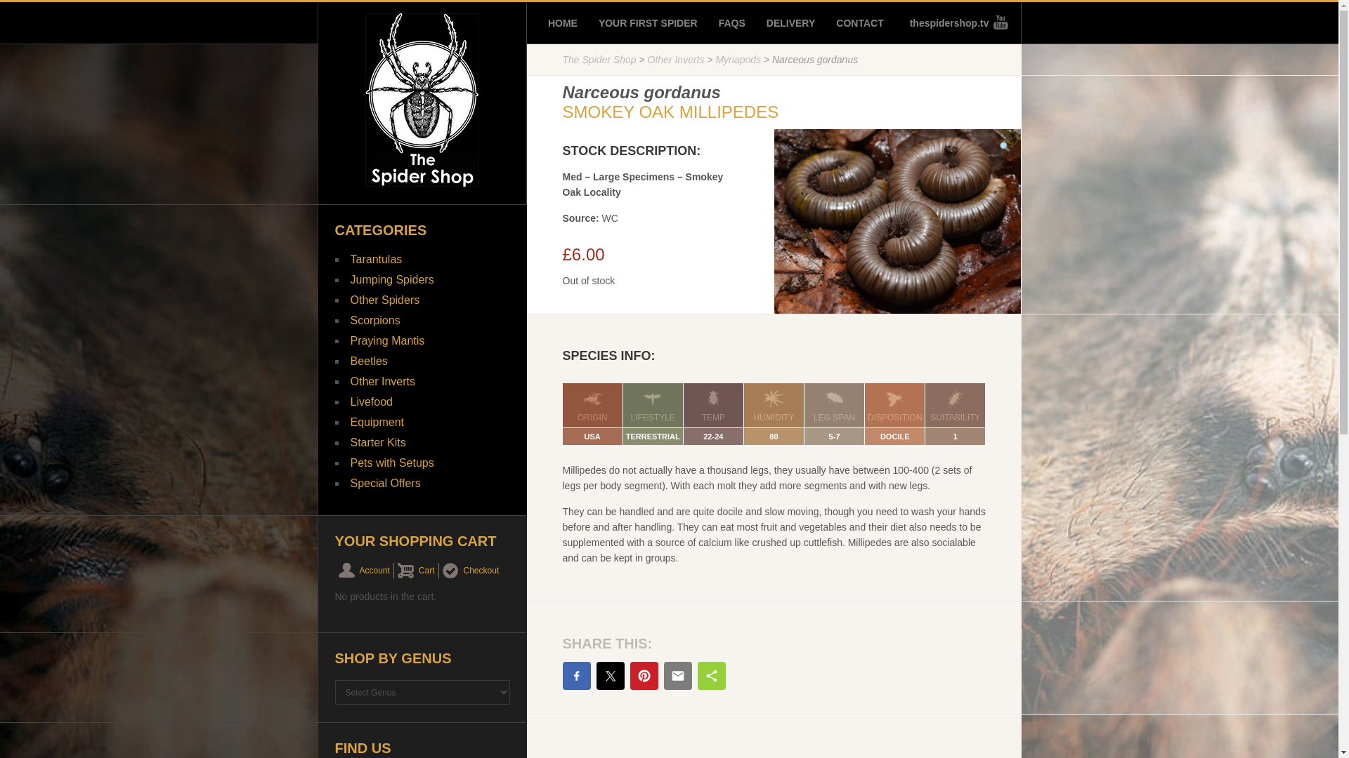 The height and width of the screenshot is (758, 1349). Describe the element at coordinates (648, 22) in the screenshot. I see `YOUR FIRST SPIDER` at that location.